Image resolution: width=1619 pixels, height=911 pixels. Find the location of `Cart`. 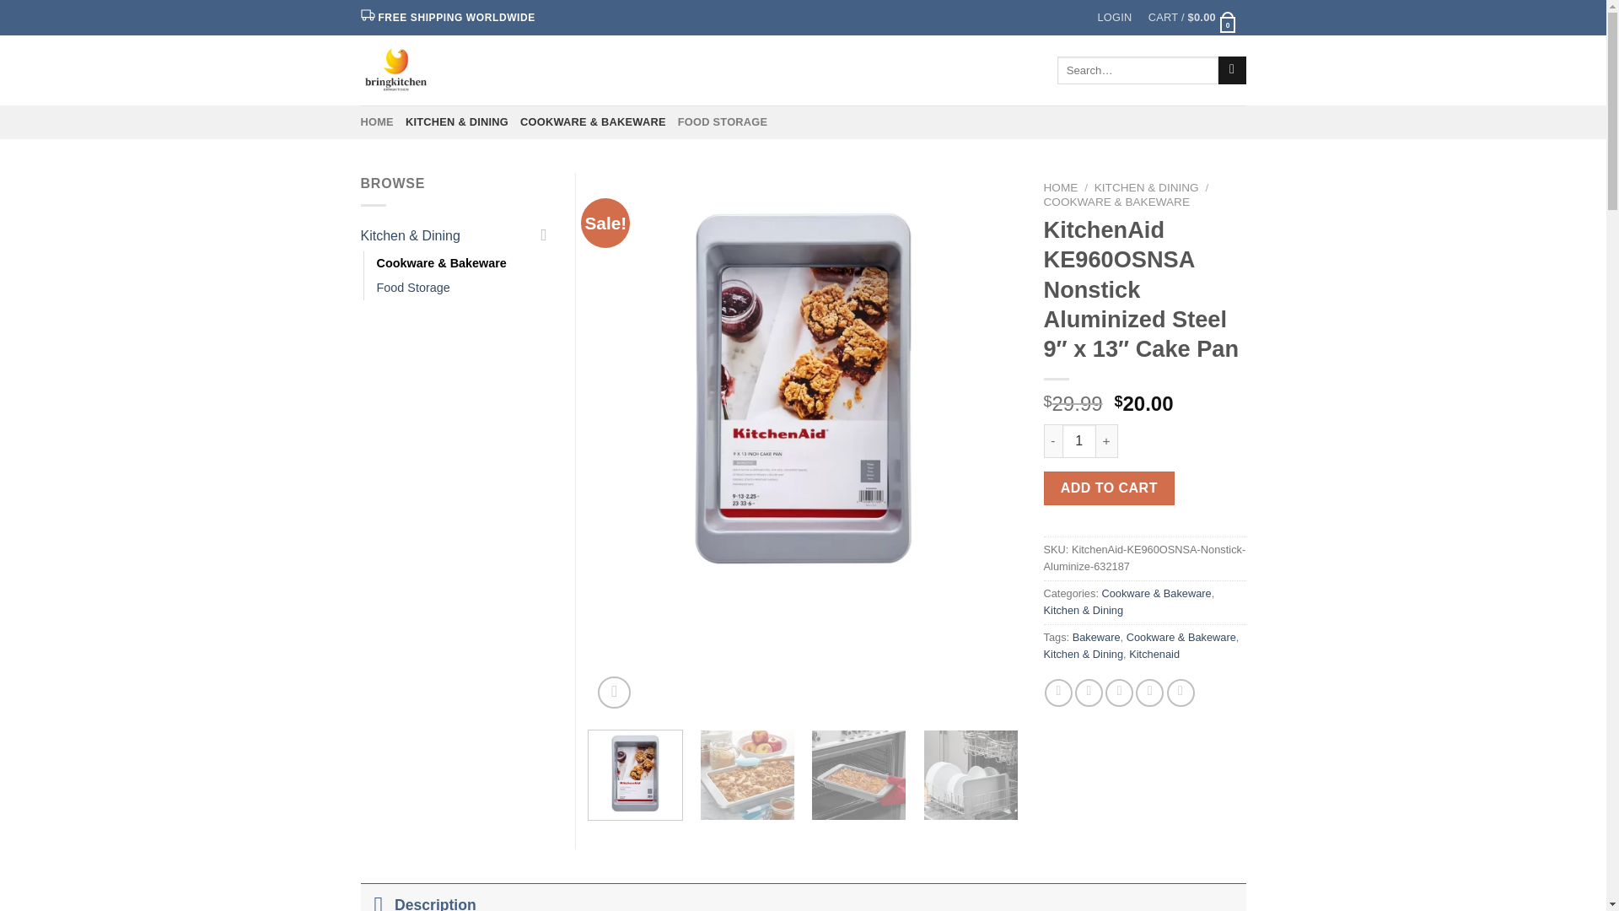

Cart is located at coordinates (1192, 18).